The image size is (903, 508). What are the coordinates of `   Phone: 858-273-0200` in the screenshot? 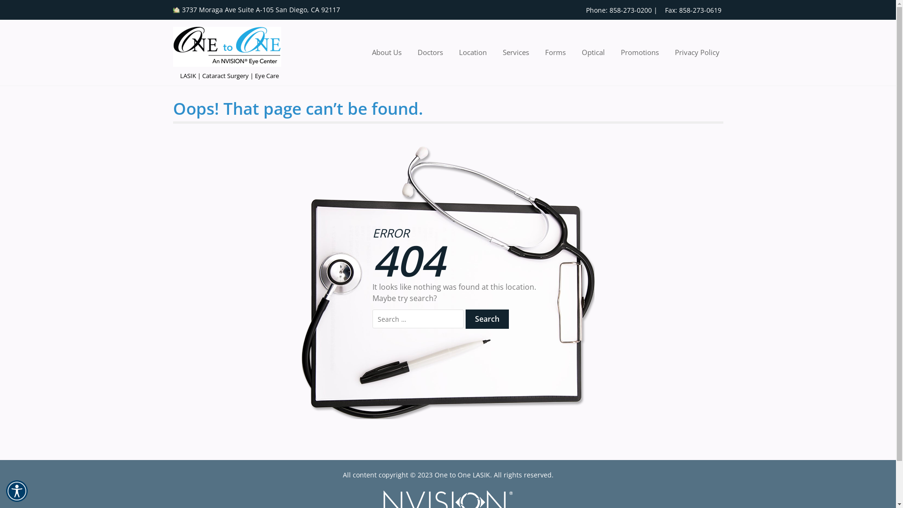 It's located at (616, 10).